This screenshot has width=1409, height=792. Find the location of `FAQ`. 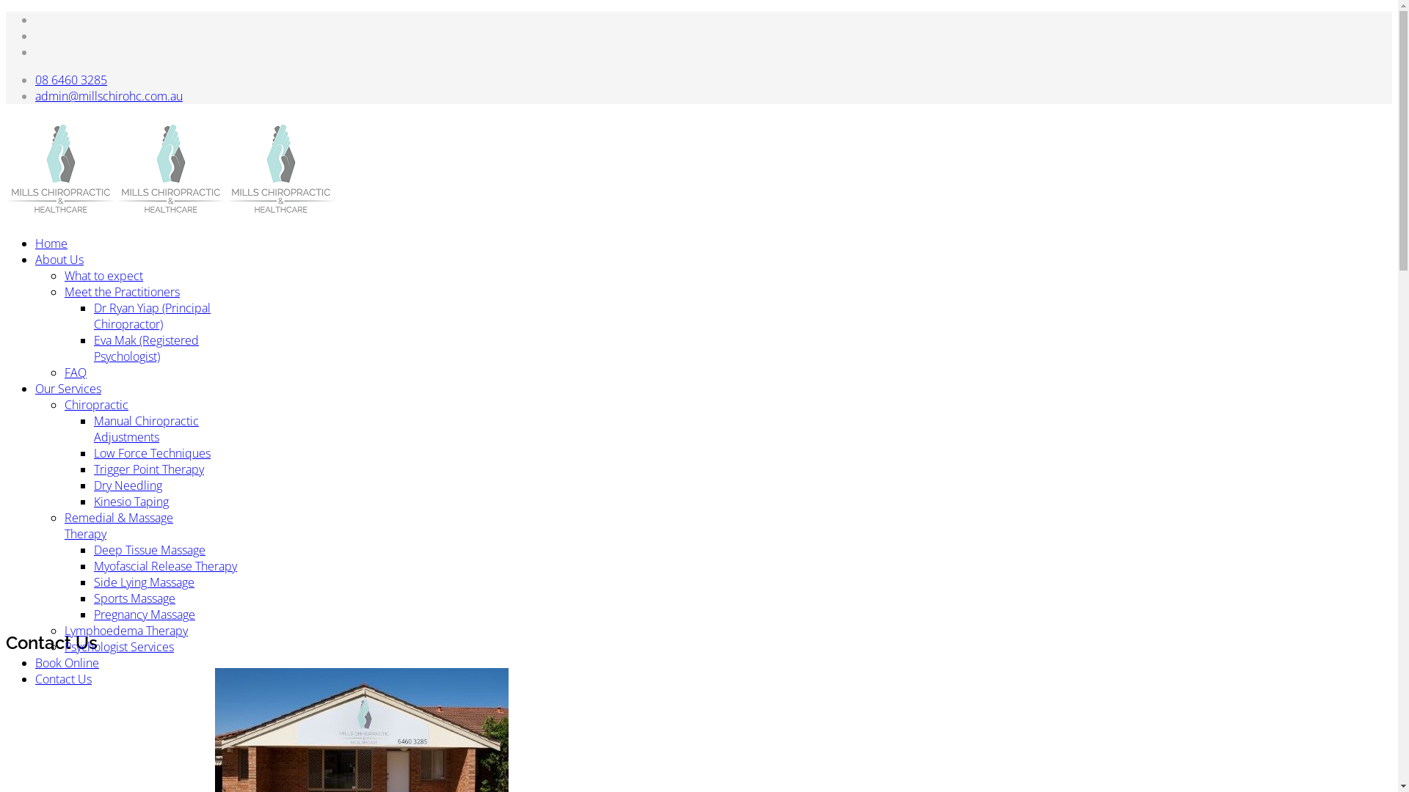

FAQ is located at coordinates (76, 373).